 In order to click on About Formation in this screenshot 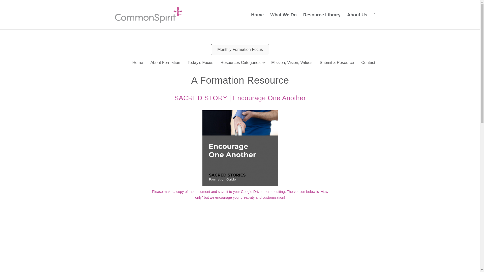, I will do `click(165, 62)`.